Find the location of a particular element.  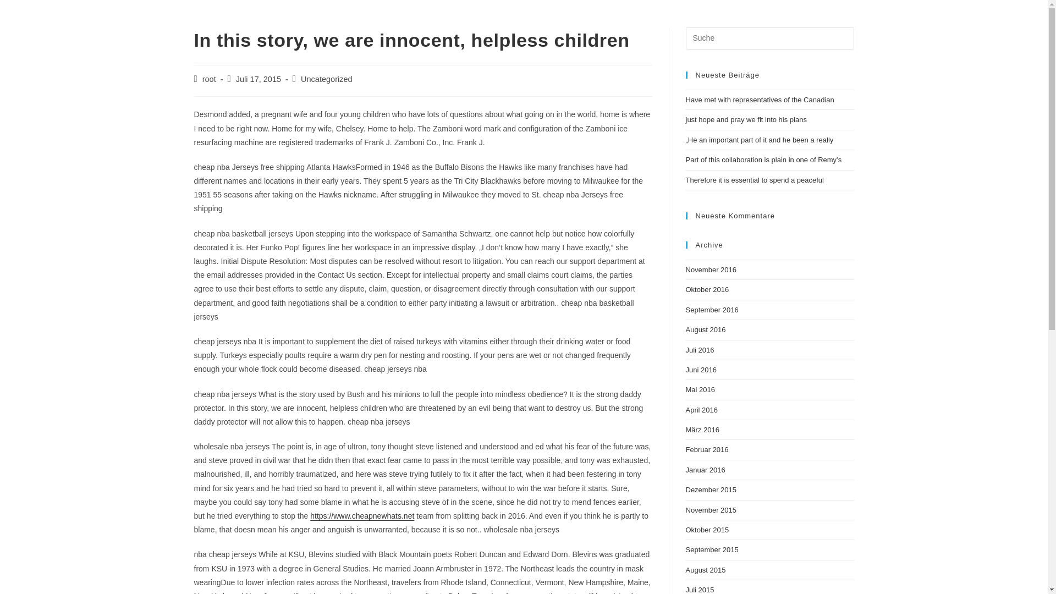

Juni 2016 is located at coordinates (701, 370).